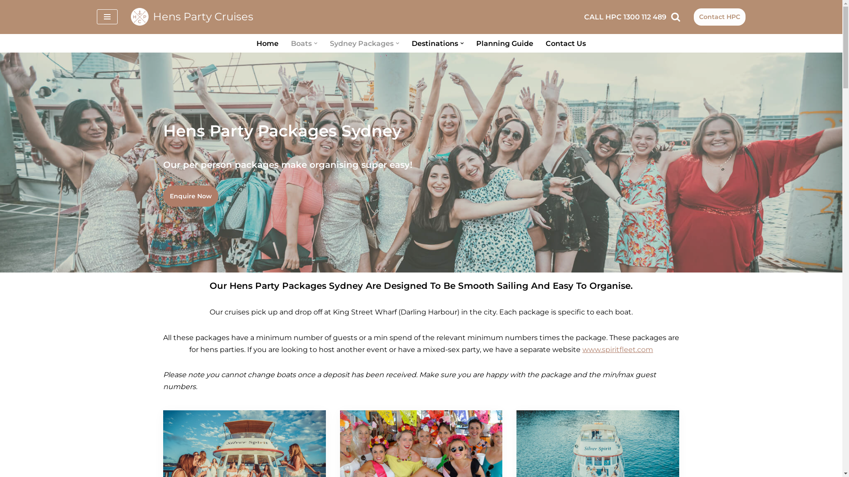  What do you see at coordinates (618, 350) in the screenshot?
I see `www.spiritfleet.com` at bounding box center [618, 350].